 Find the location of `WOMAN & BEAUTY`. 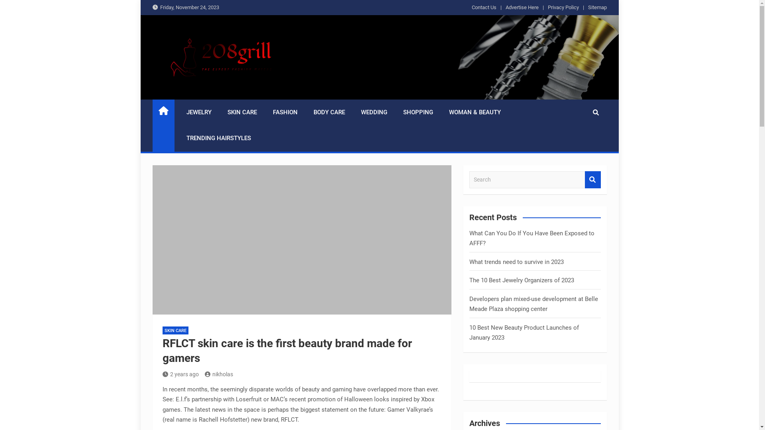

WOMAN & BEAUTY is located at coordinates (475, 113).